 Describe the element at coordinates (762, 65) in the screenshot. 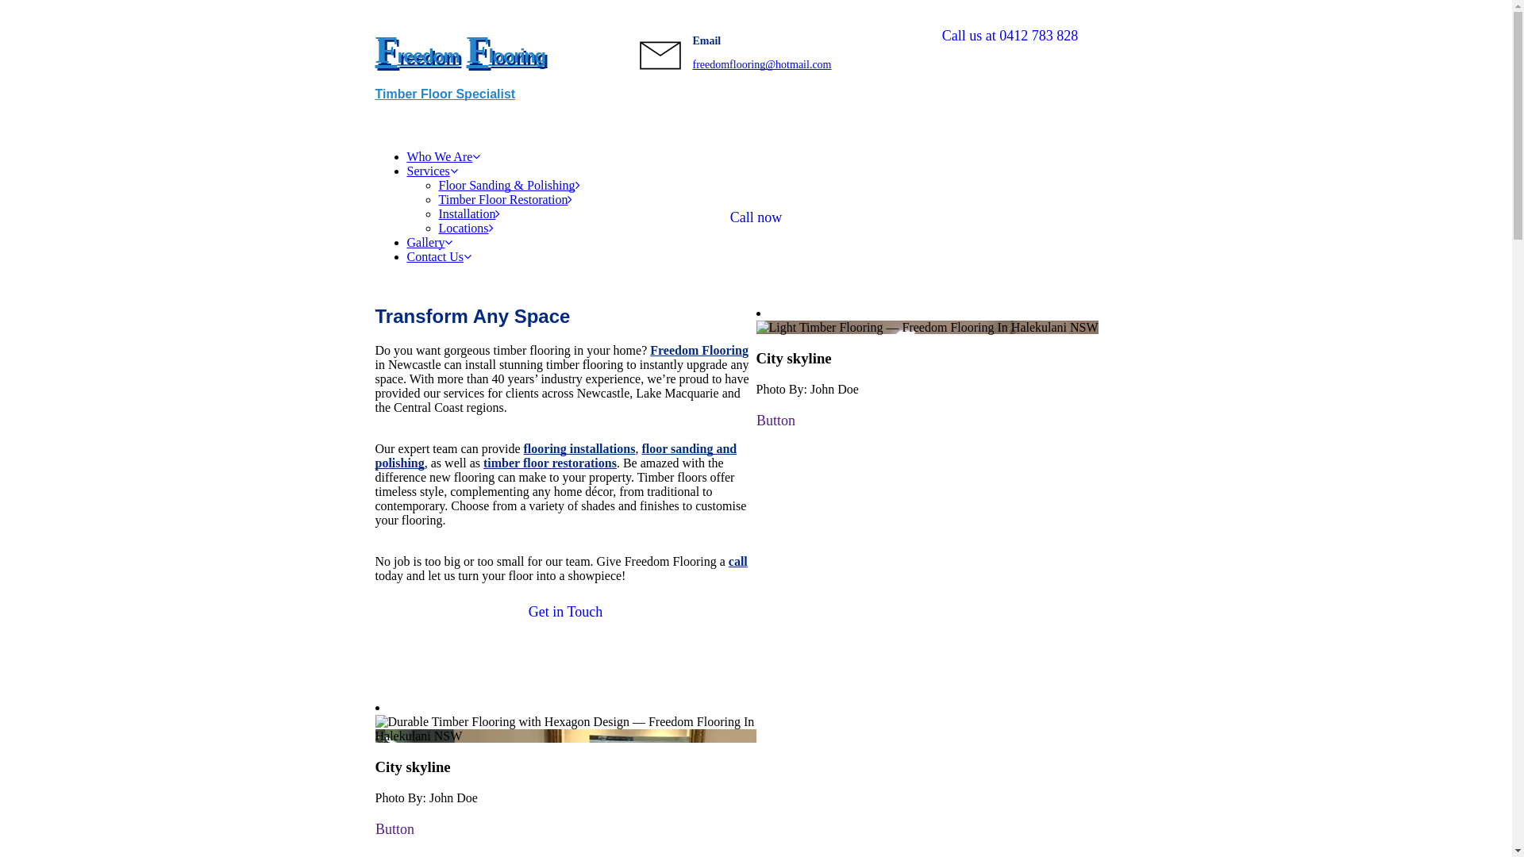

I see `freedomflooring@hotmail.com` at that location.